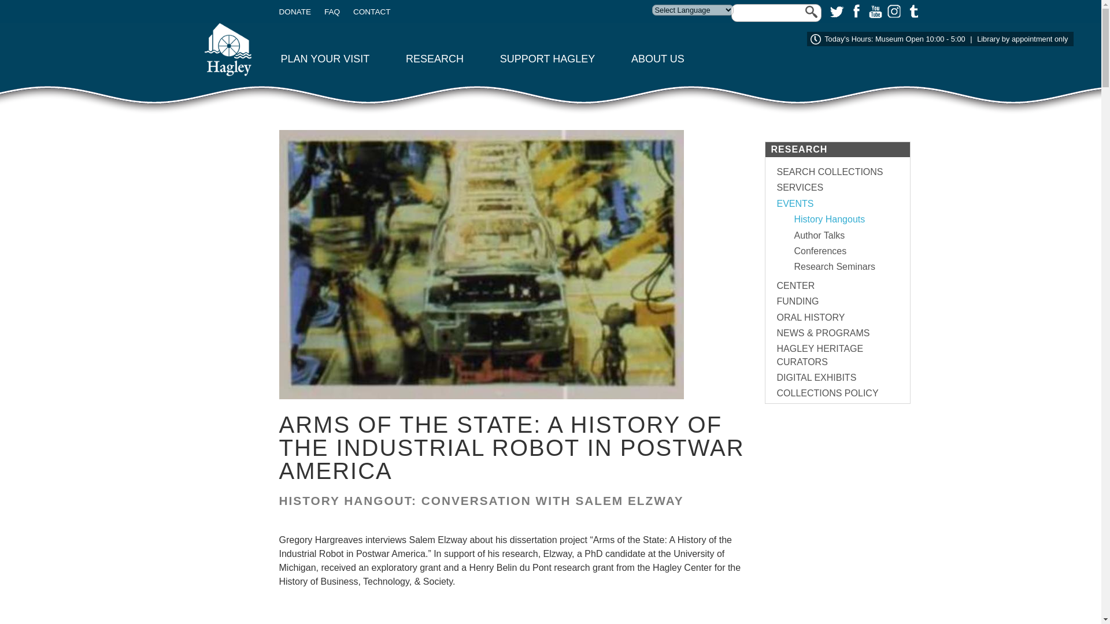 Image resolution: width=1110 pixels, height=624 pixels. Describe the element at coordinates (14, 5) in the screenshot. I see `Search` at that location.